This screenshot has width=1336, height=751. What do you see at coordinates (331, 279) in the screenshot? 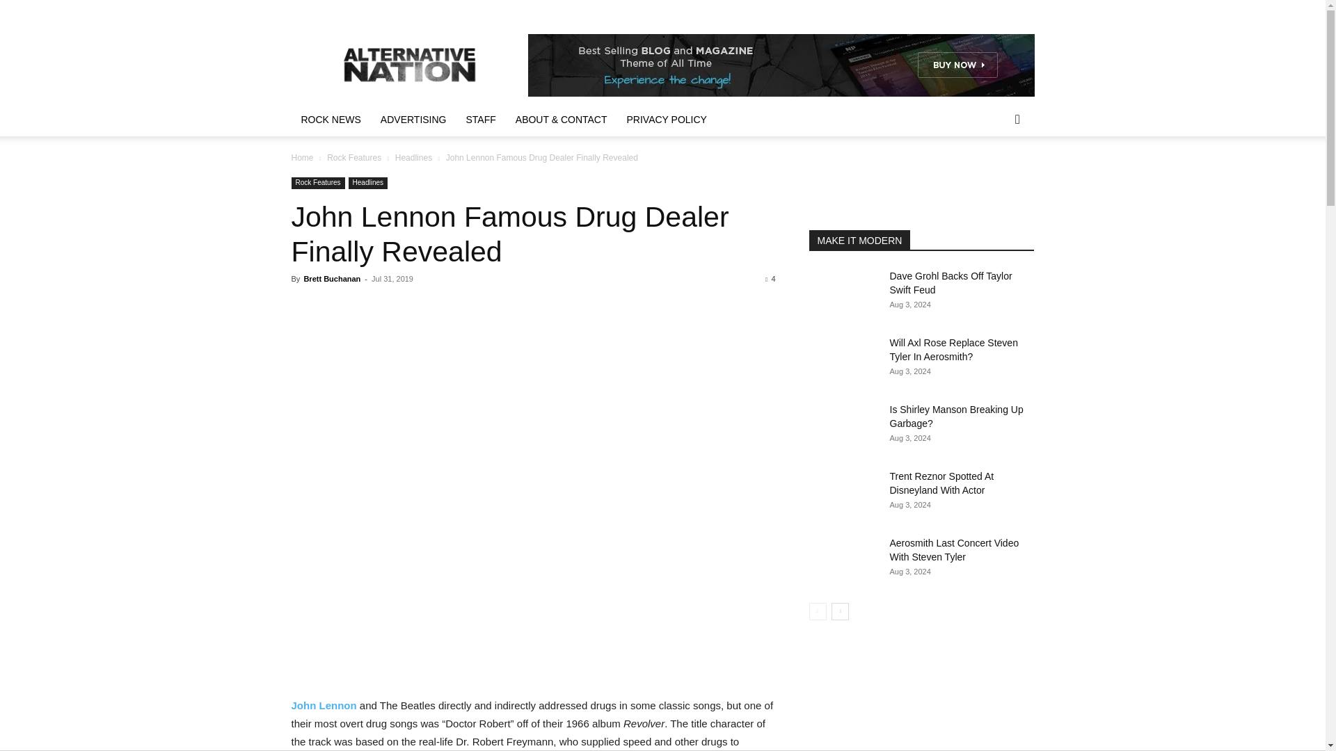
I see `Brett Buchanan` at bounding box center [331, 279].